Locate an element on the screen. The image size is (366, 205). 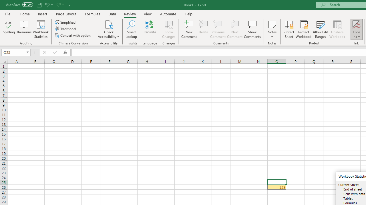
Notes is located at coordinates (272, 29).